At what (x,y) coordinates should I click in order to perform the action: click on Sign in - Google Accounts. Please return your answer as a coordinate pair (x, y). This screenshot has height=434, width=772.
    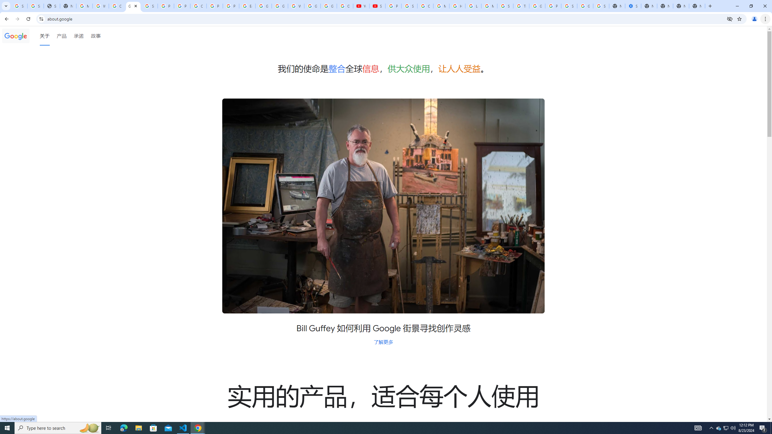
    Looking at the image, I should click on (35, 6).